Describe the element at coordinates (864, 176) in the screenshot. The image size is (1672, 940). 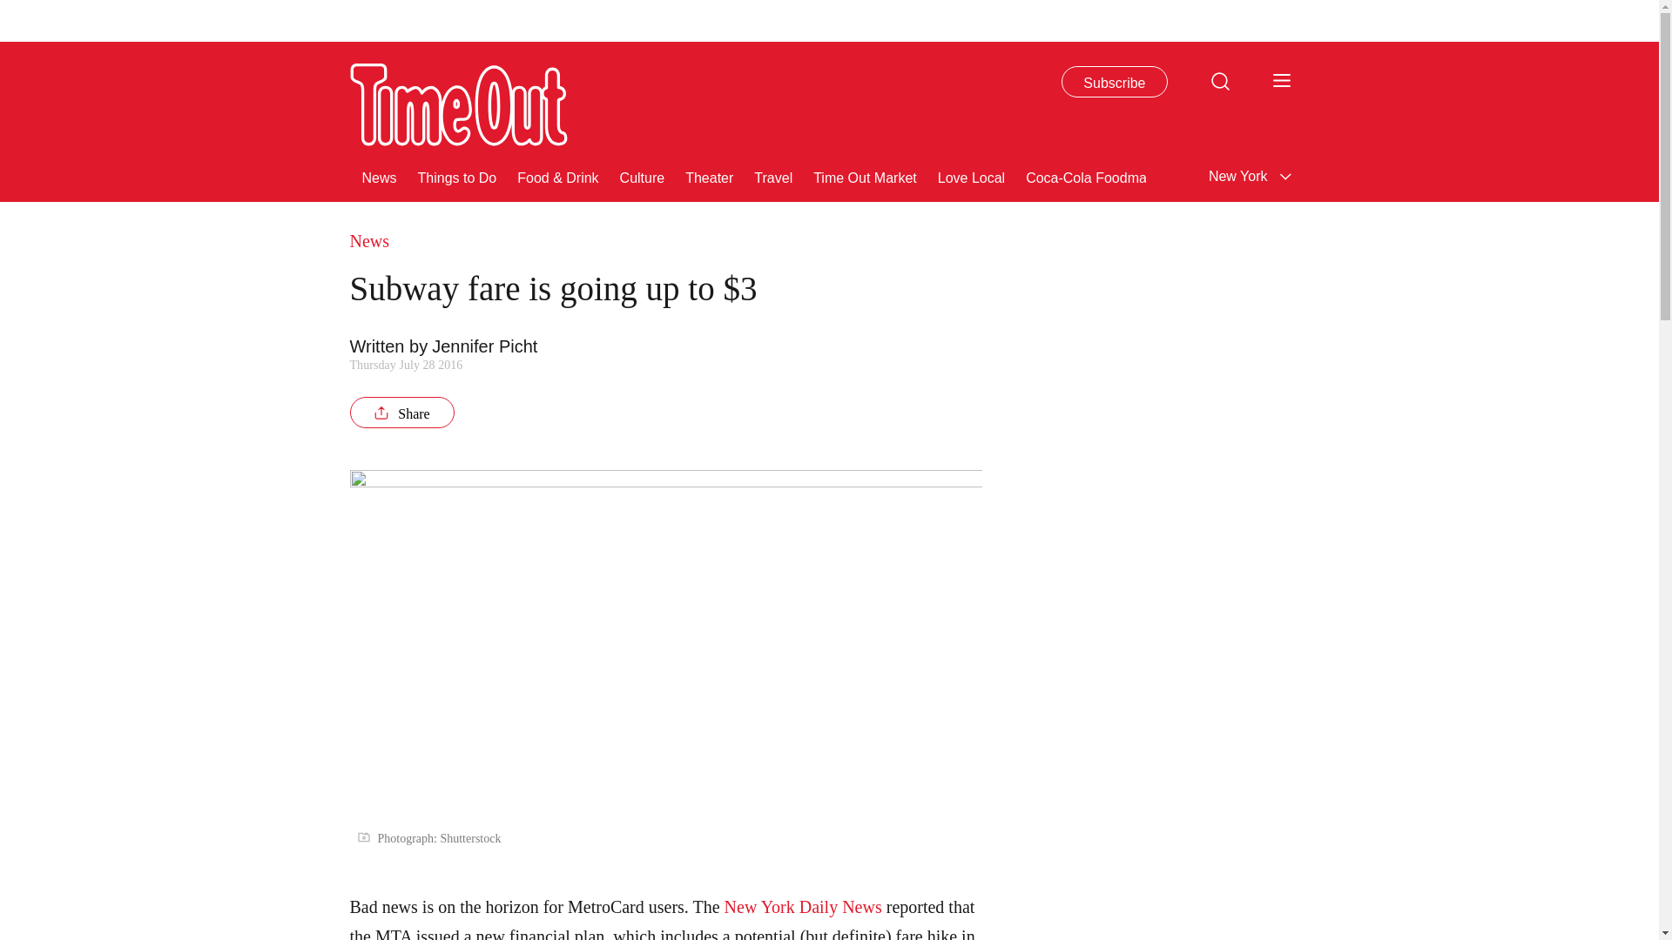
I see `Time Out Market` at that location.